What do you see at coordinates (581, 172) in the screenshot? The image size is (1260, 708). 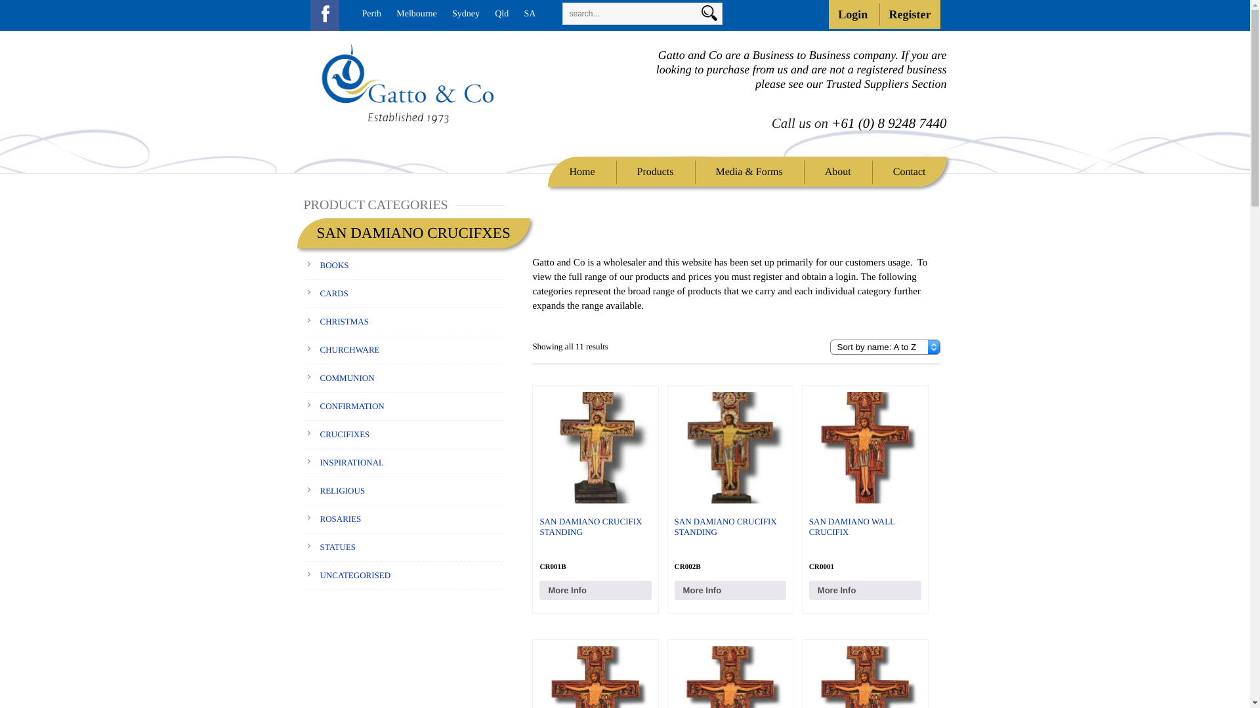 I see `Home` at bounding box center [581, 172].